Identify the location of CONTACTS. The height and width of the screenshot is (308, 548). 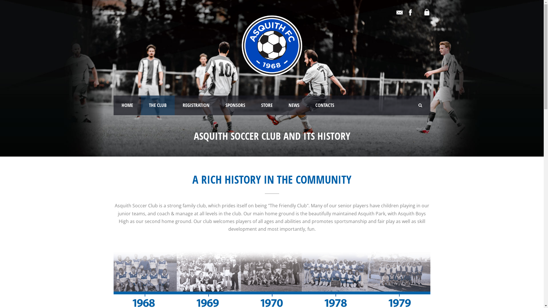
(325, 106).